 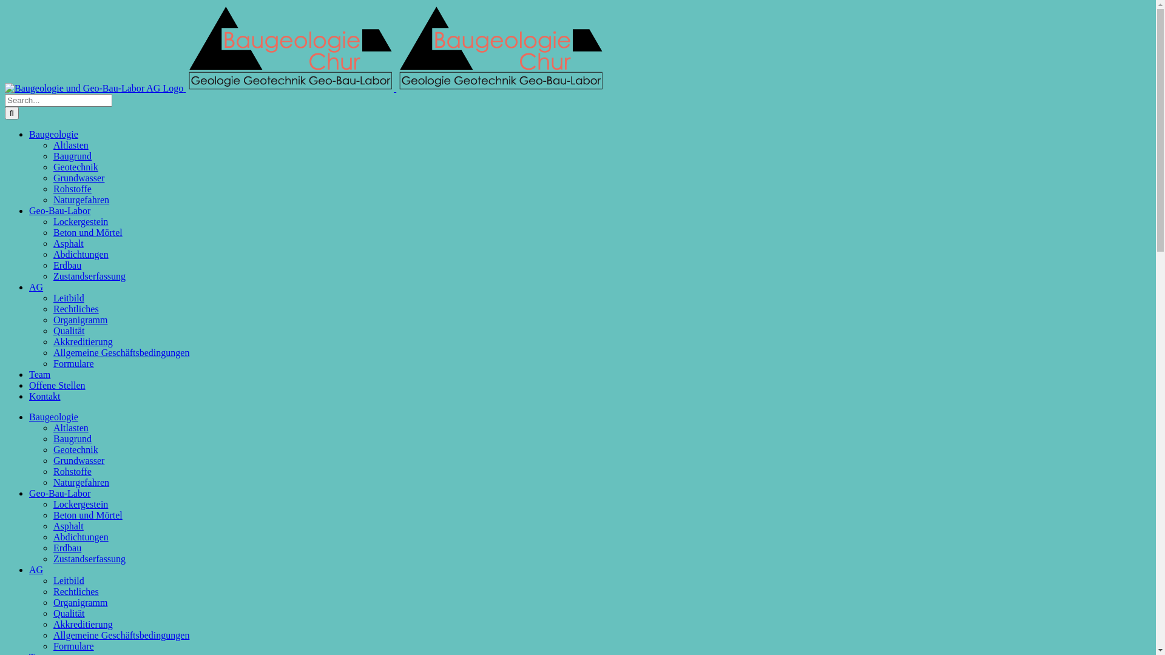 What do you see at coordinates (71, 146) in the screenshot?
I see `Altlasten` at bounding box center [71, 146].